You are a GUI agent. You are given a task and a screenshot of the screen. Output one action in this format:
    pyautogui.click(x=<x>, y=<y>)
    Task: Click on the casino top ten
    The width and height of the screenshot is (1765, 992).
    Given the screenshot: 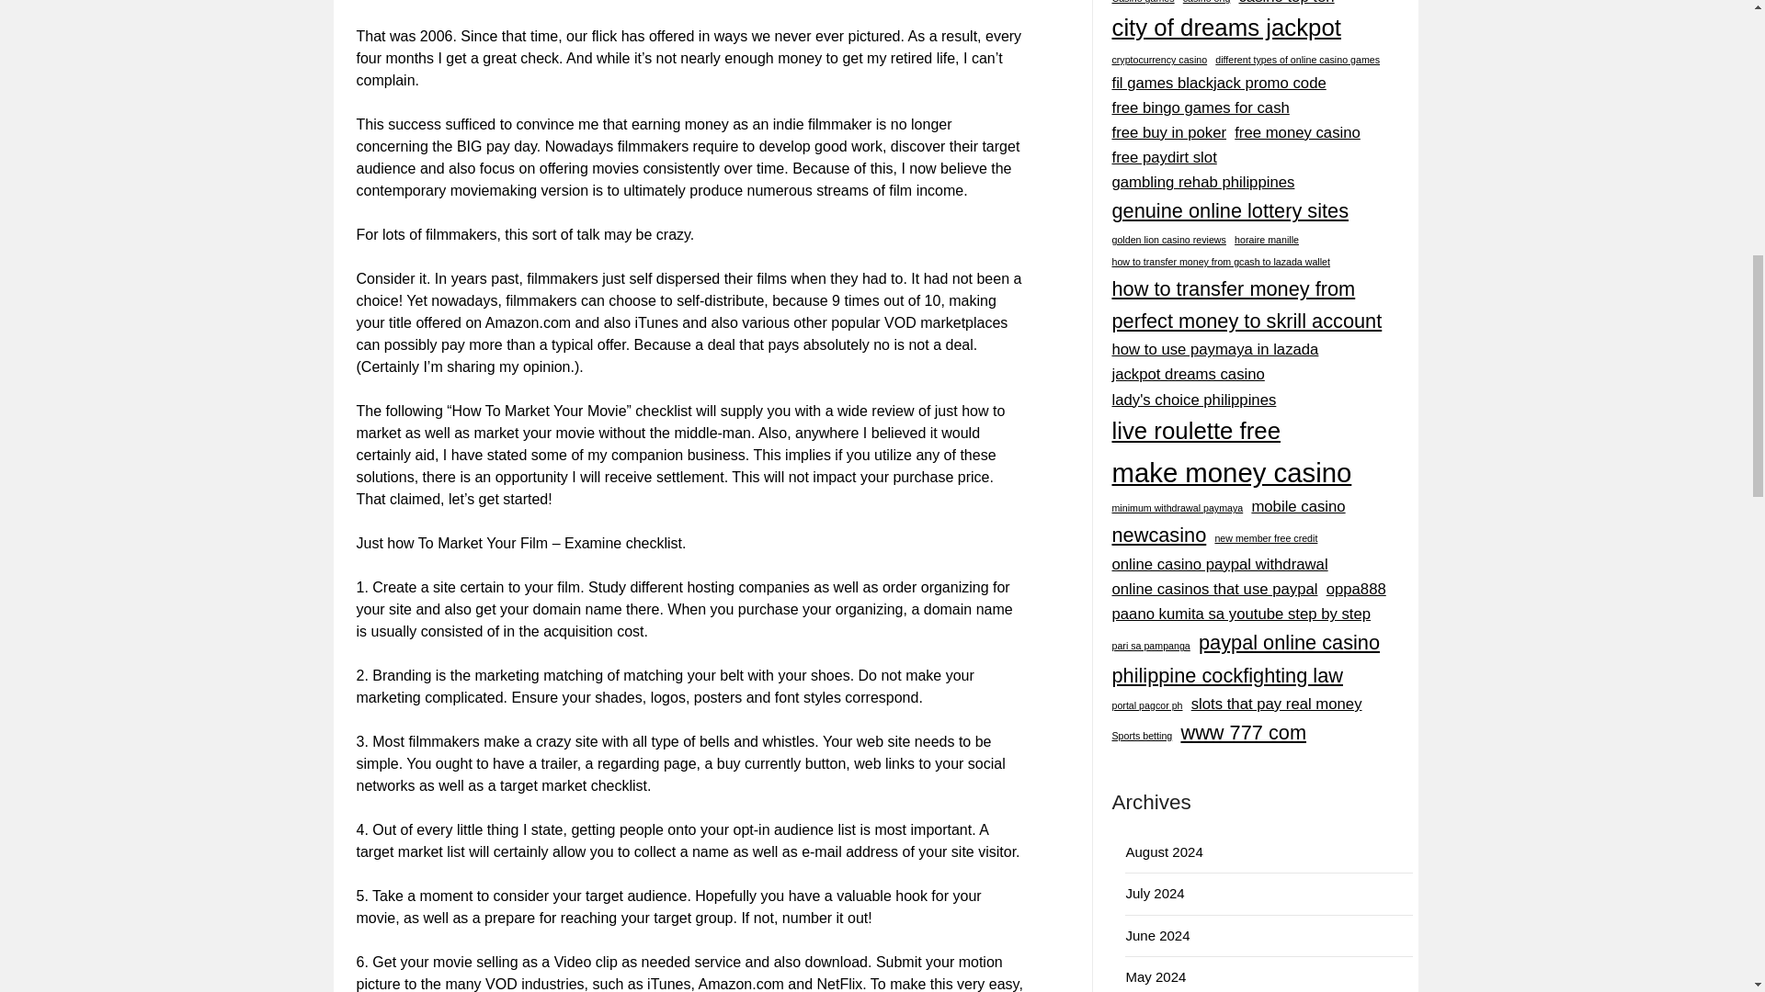 What is the action you would take?
    pyautogui.click(x=1286, y=4)
    